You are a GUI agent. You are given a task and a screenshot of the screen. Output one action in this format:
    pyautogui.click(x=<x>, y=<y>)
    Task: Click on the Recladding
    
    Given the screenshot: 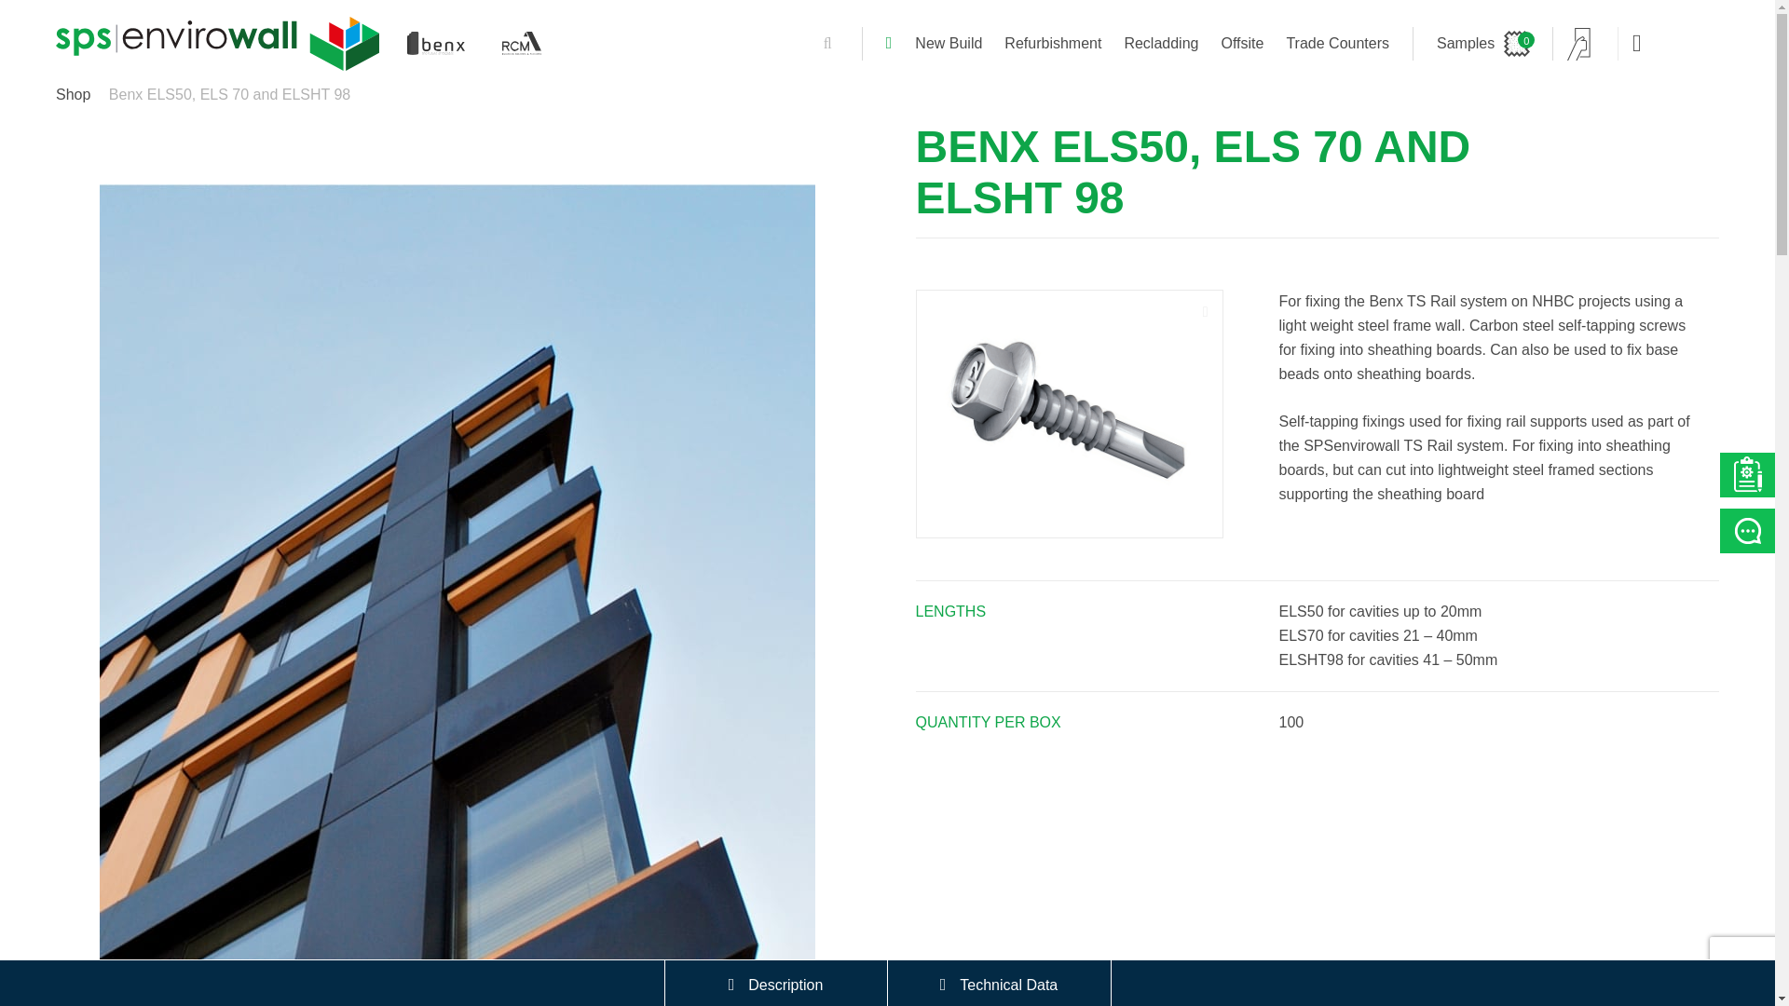 What is the action you would take?
    pyautogui.click(x=1161, y=43)
    